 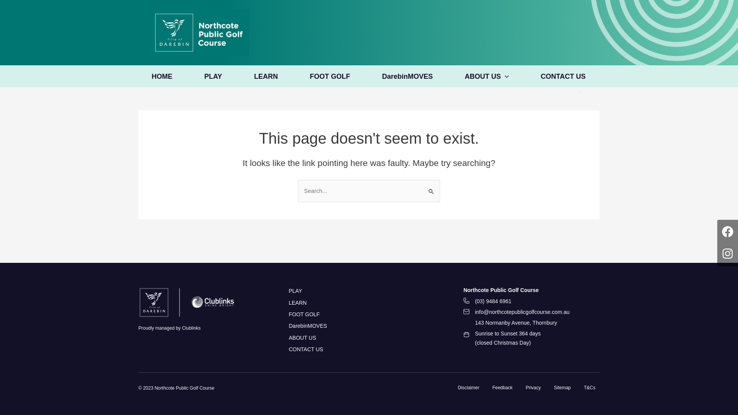 What do you see at coordinates (302, 338) in the screenshot?
I see `ABOUT US` at bounding box center [302, 338].